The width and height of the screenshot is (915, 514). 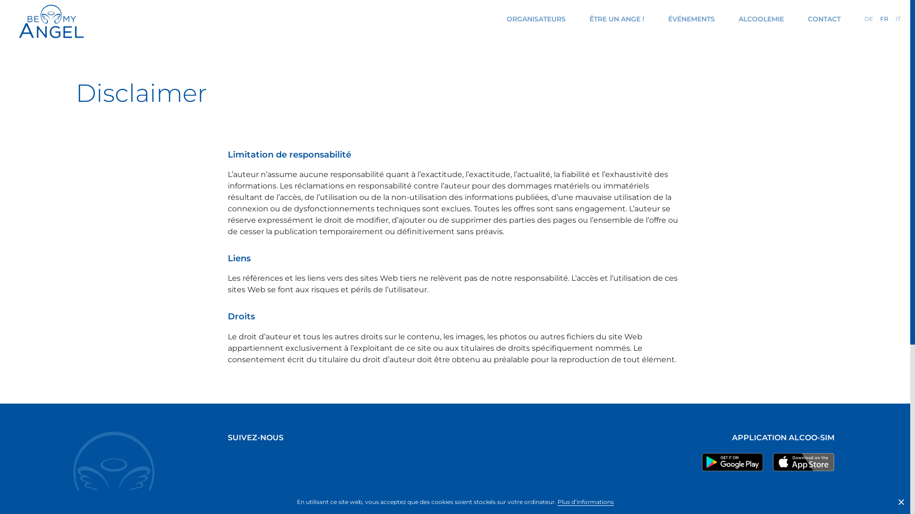 What do you see at coordinates (762, 19) in the screenshot?
I see `ALCOOLEMIE` at bounding box center [762, 19].